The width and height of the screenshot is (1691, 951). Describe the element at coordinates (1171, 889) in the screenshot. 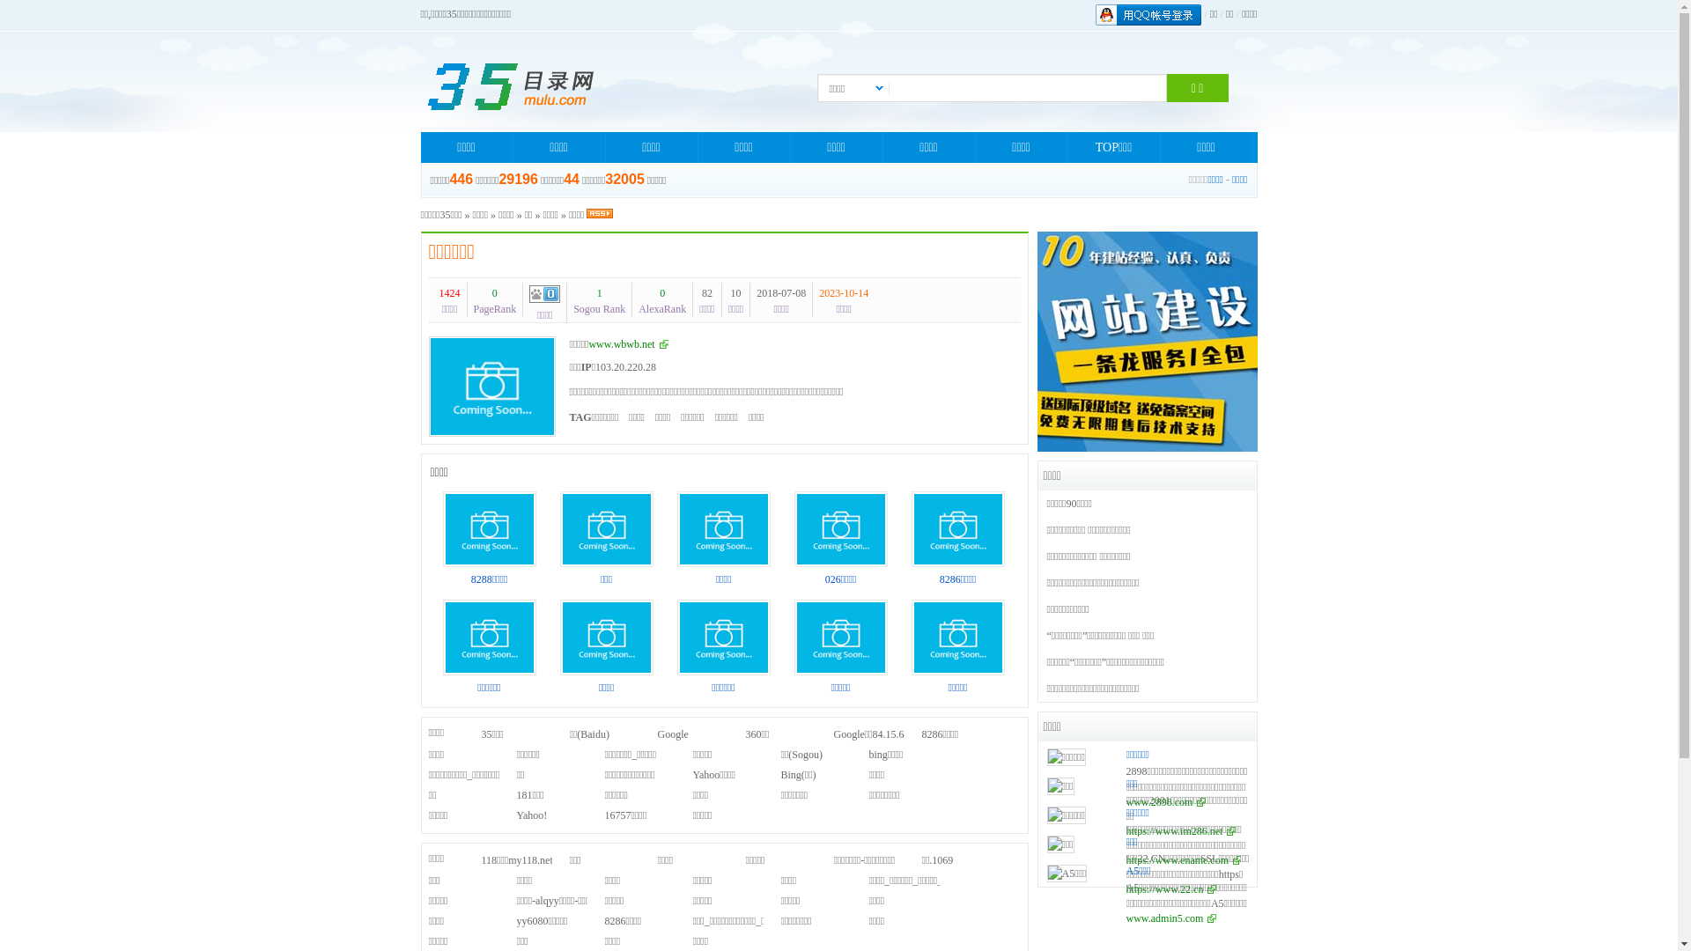

I see `https://www.22.cn` at that location.